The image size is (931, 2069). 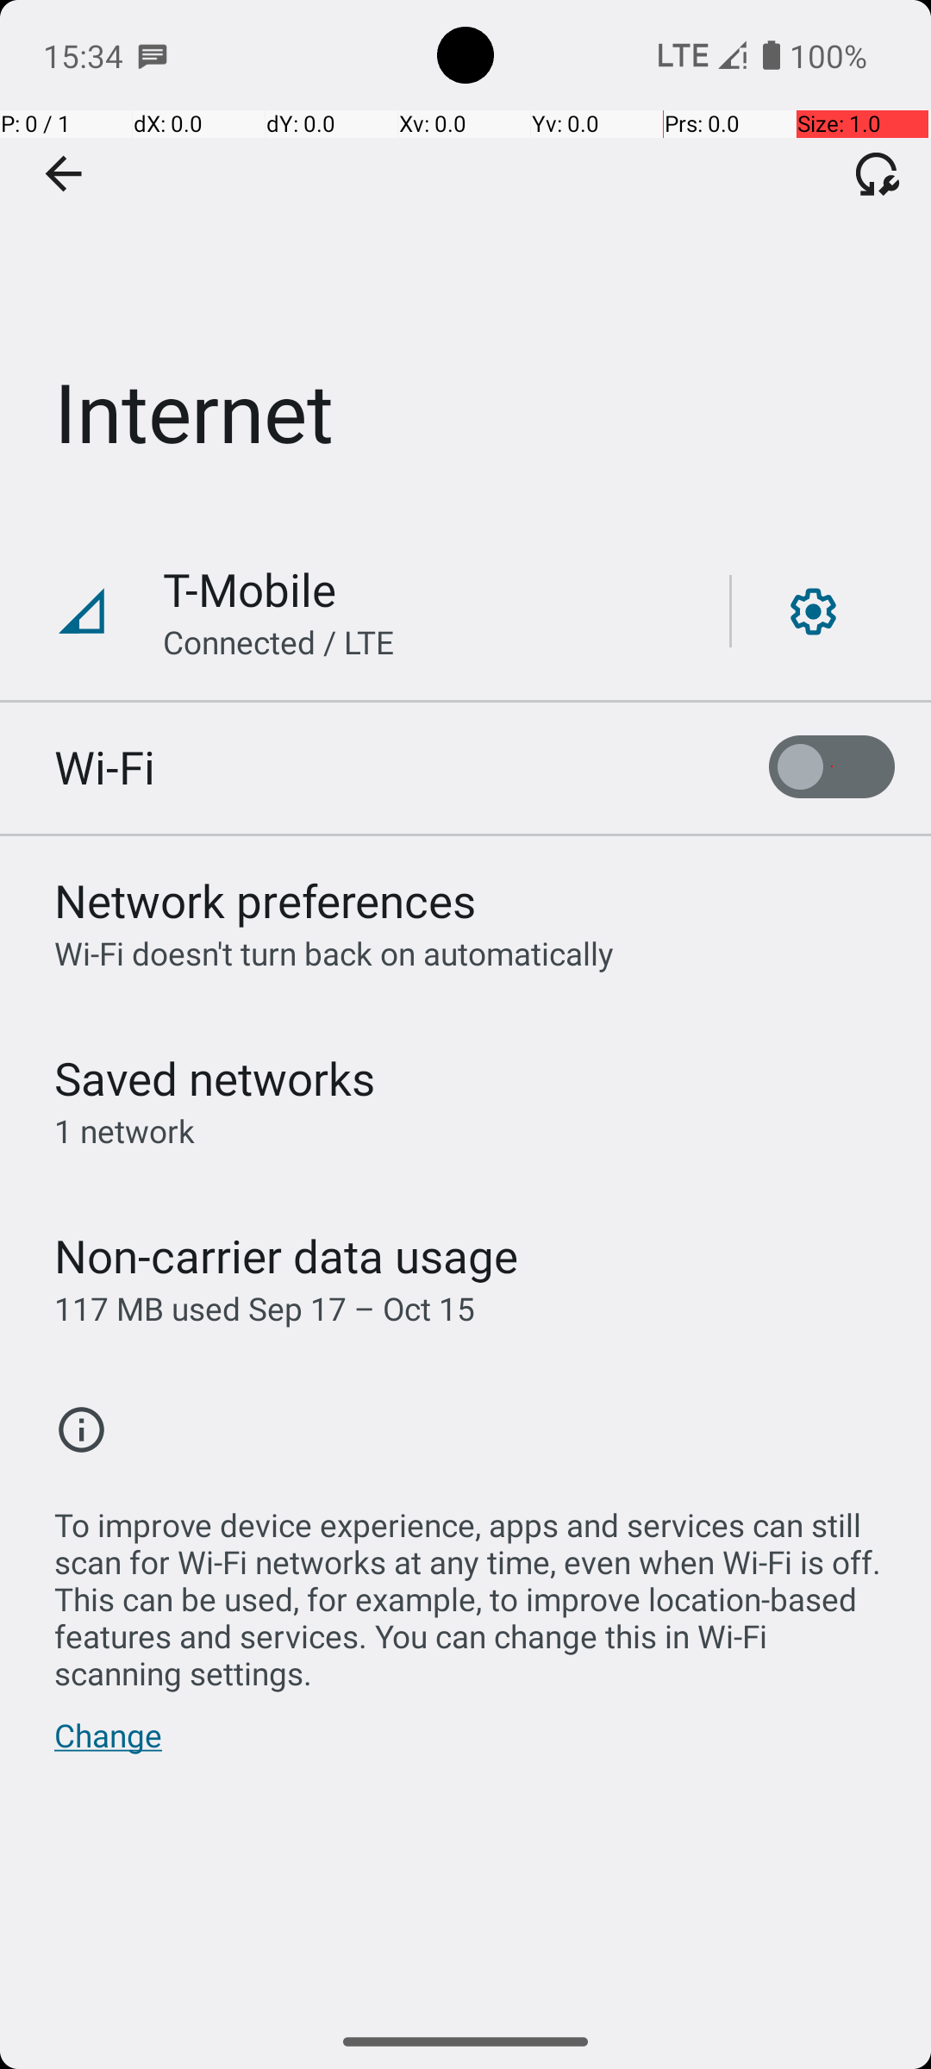 What do you see at coordinates (877, 173) in the screenshot?
I see `Fix connectivity` at bounding box center [877, 173].